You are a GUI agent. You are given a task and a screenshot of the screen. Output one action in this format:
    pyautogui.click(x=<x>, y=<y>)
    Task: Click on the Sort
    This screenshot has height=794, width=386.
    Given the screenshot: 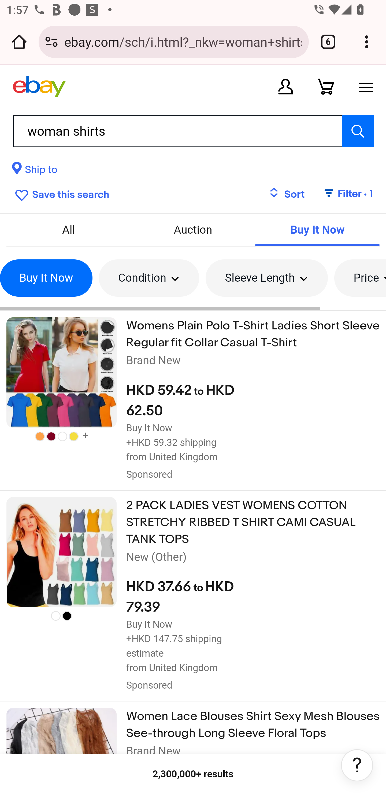 What is the action you would take?
    pyautogui.click(x=287, y=194)
    